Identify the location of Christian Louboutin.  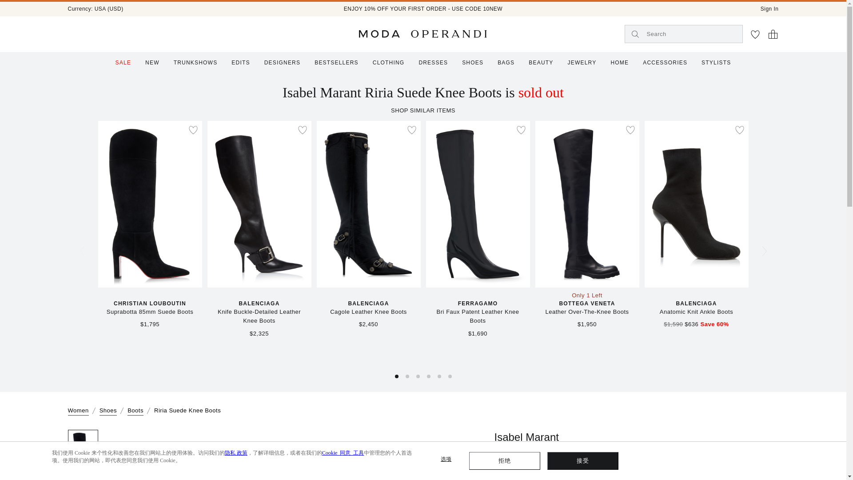
(149, 304).